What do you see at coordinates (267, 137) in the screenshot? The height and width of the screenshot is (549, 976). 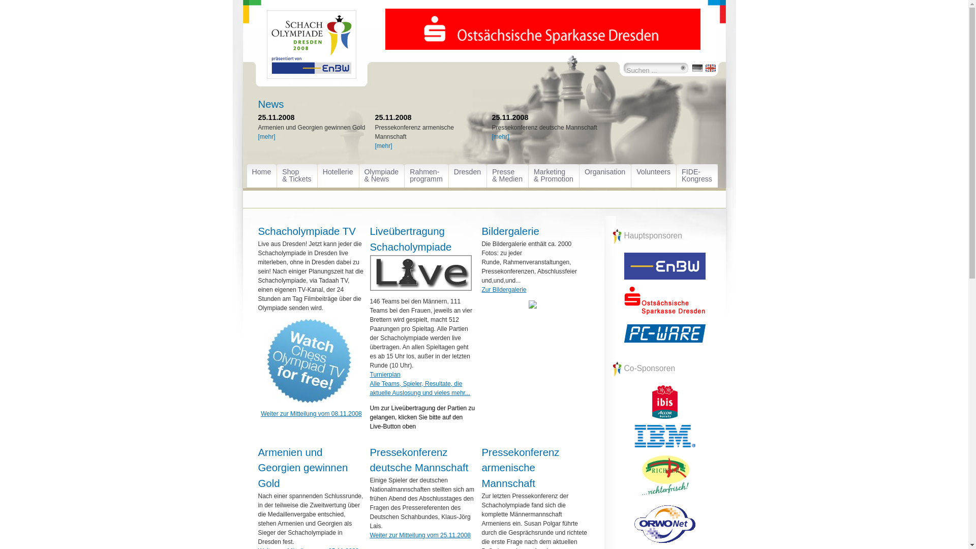 I see `[mehr]` at bounding box center [267, 137].